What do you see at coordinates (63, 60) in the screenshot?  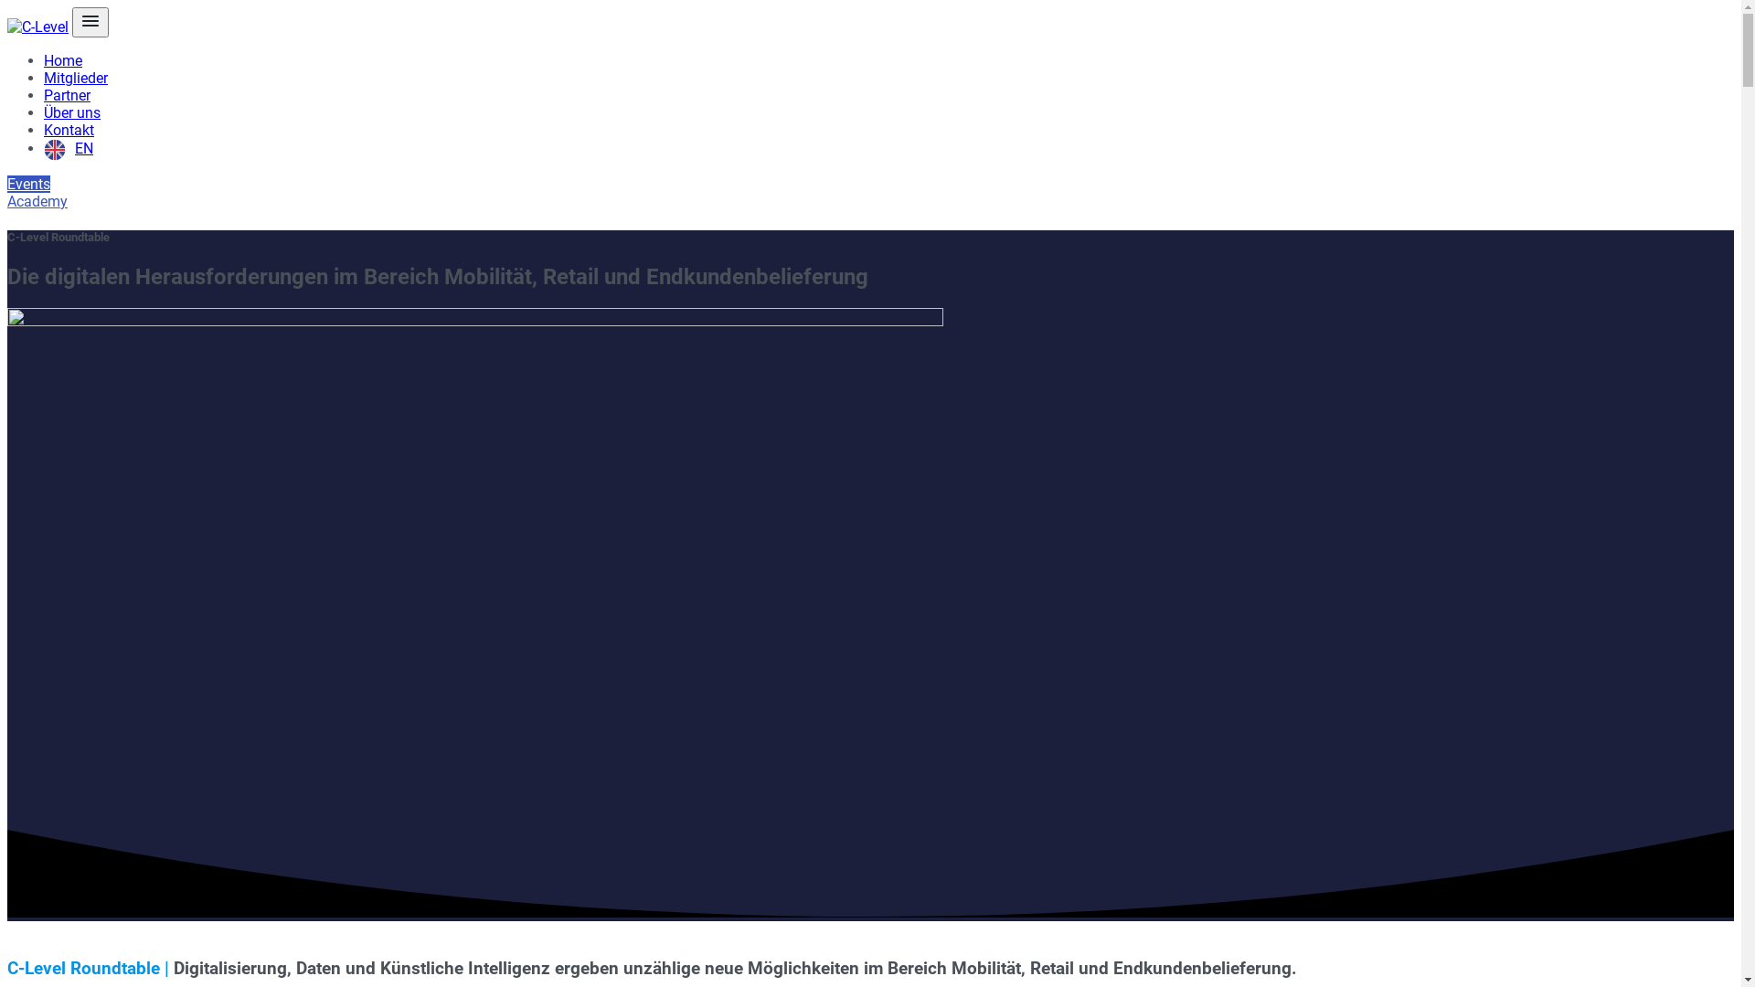 I see `Home` at bounding box center [63, 60].